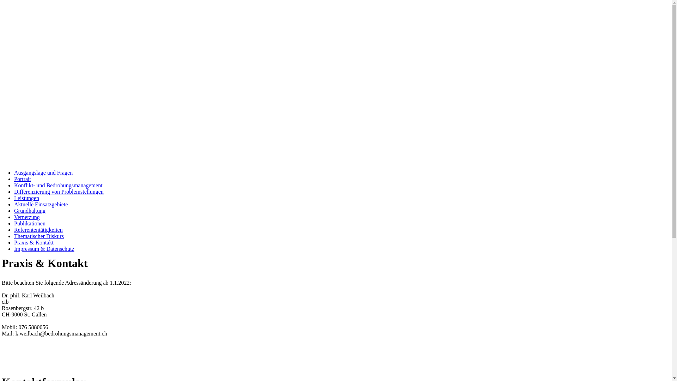 This screenshot has height=381, width=677. What do you see at coordinates (27, 217) in the screenshot?
I see `Vernetzung` at bounding box center [27, 217].